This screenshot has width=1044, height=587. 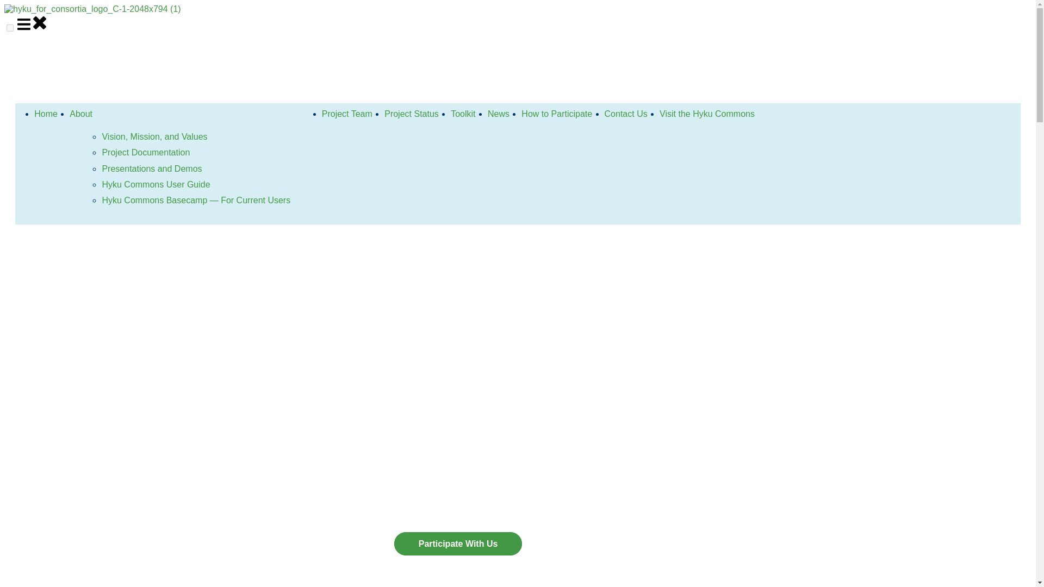 I want to click on Participate With Us, so click(x=458, y=544).